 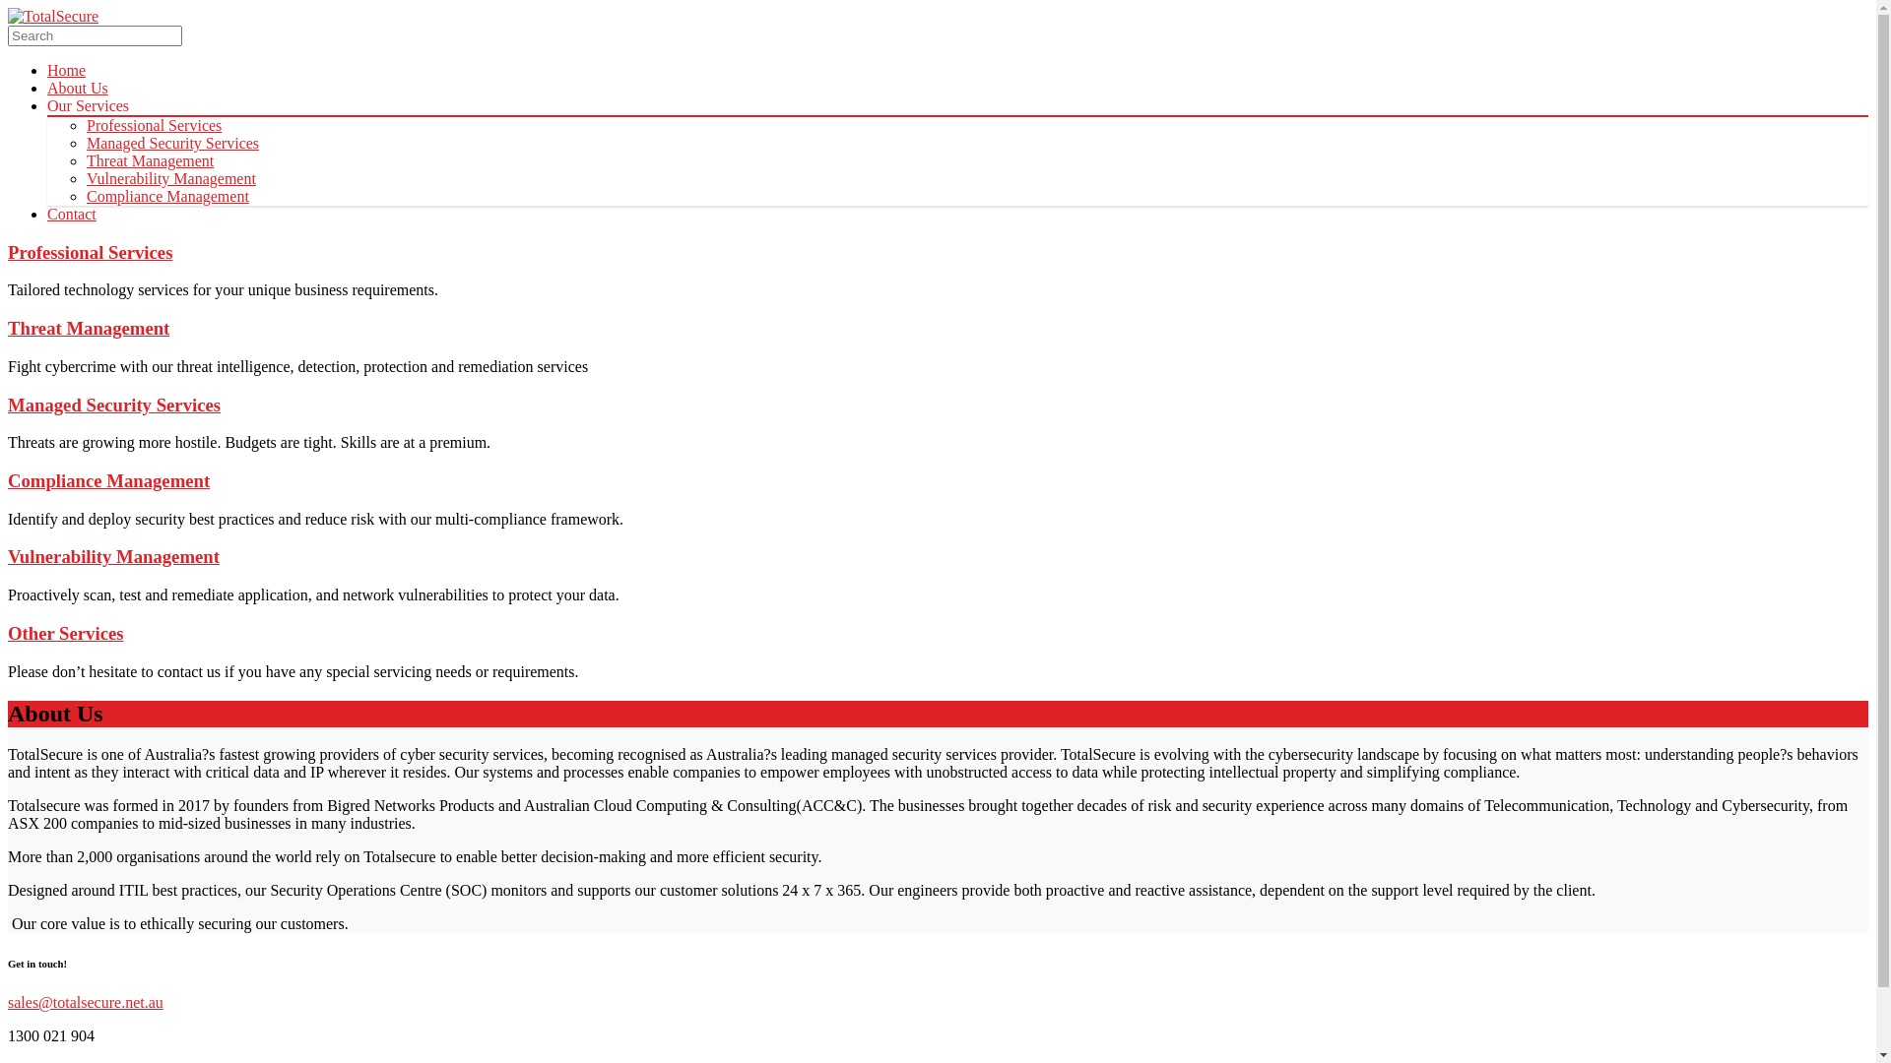 I want to click on Compliance Management, so click(x=167, y=197).